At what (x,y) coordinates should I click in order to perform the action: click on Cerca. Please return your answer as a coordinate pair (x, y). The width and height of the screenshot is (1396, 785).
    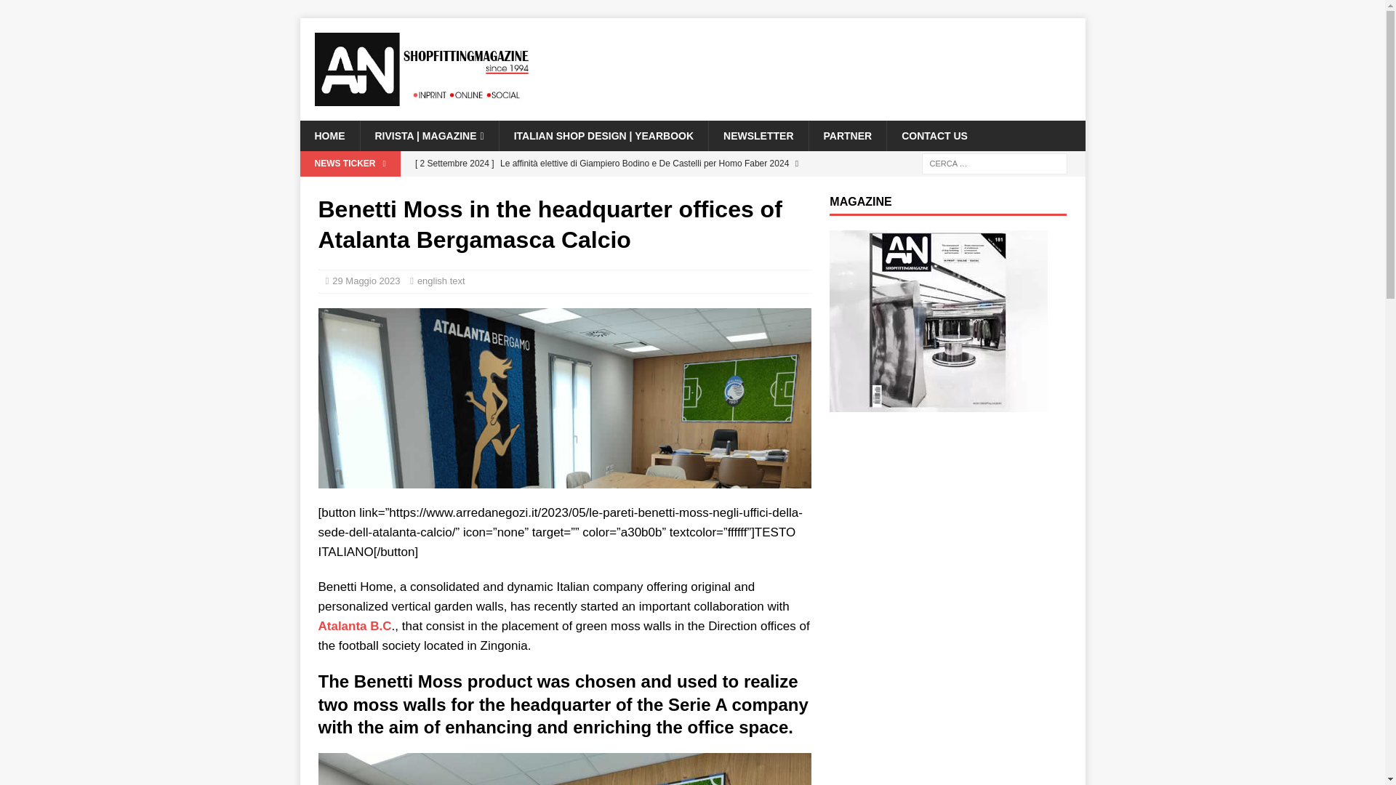
    Looking at the image, I should click on (54, 12).